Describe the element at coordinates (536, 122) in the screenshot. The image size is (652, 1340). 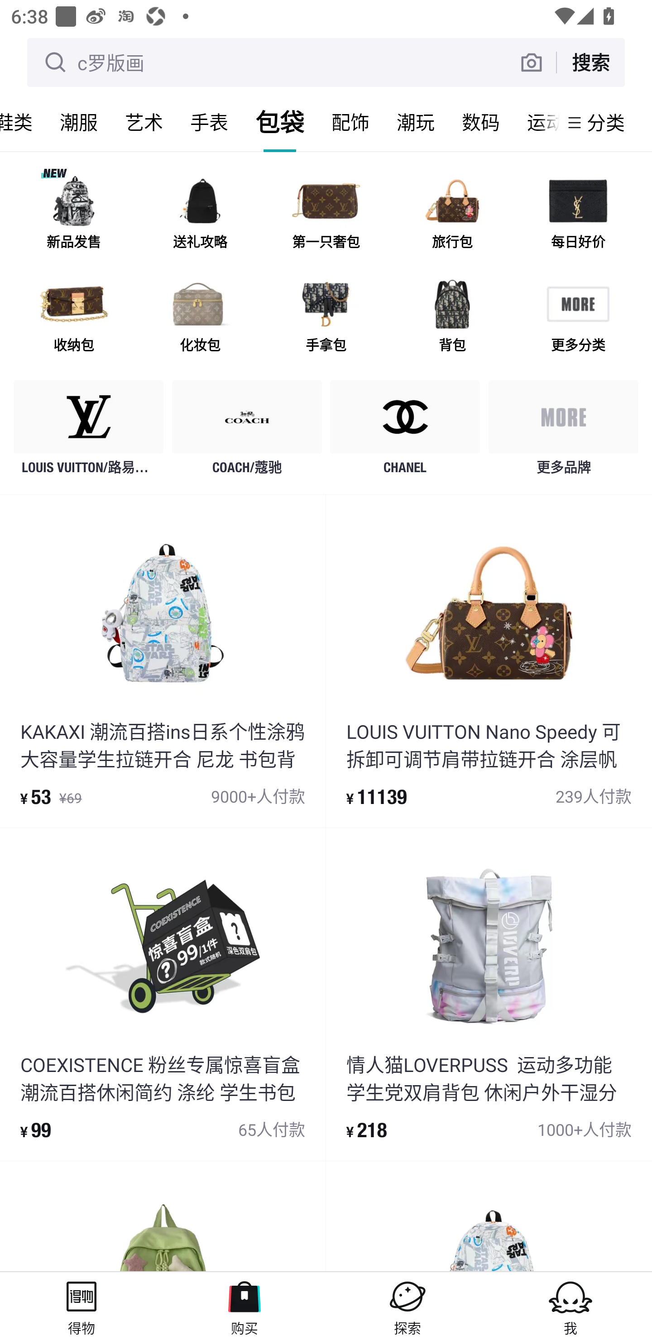
I see `运动` at that location.